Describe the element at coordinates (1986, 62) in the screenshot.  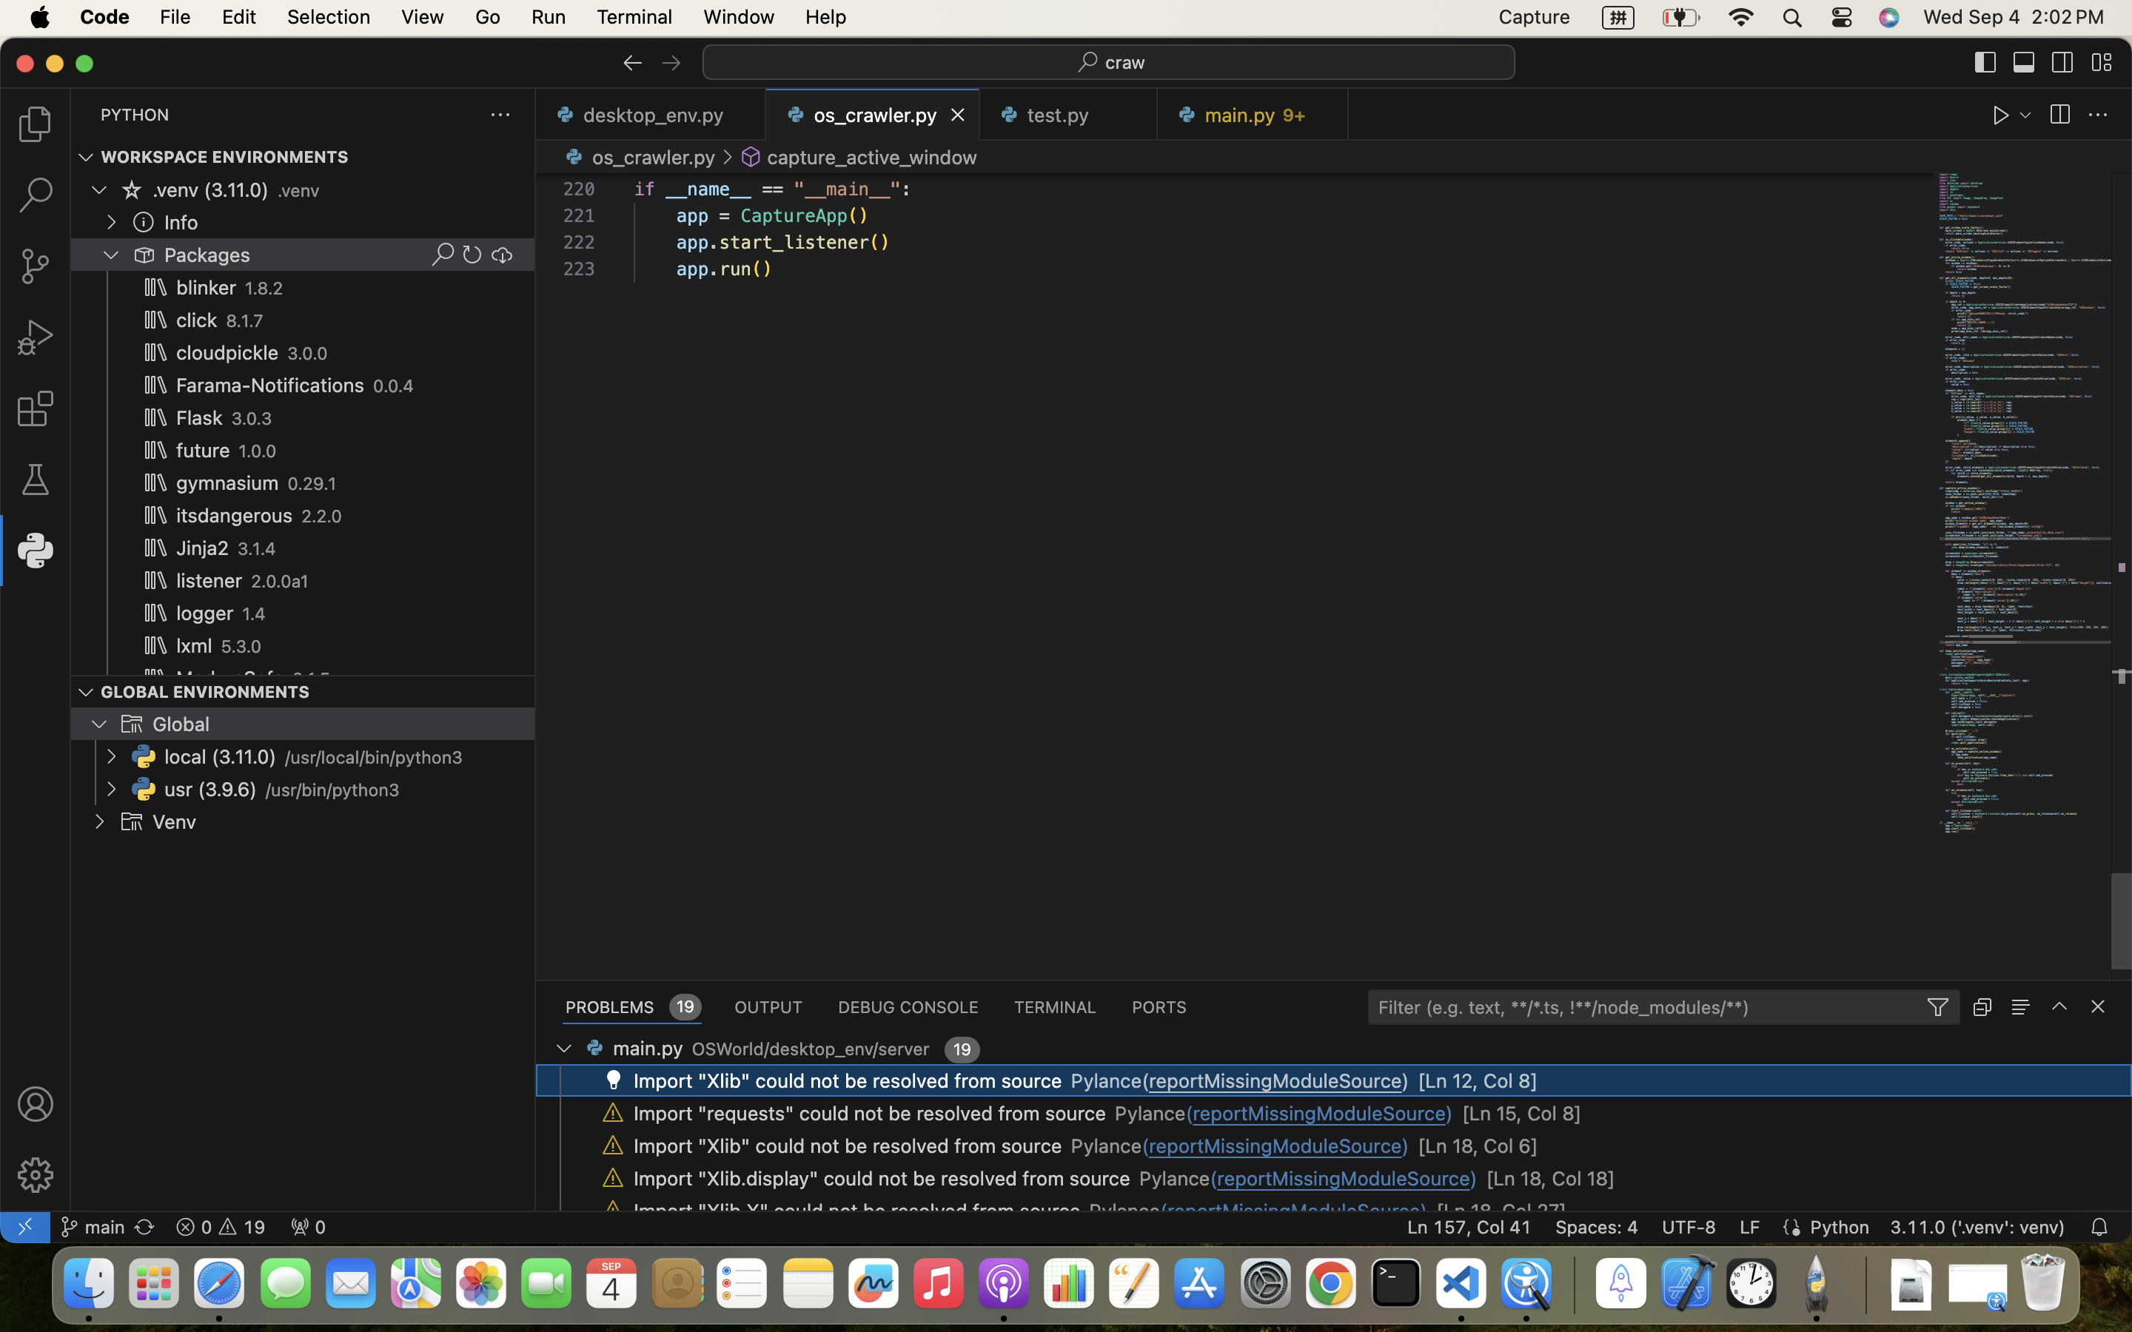
I see `` at that location.